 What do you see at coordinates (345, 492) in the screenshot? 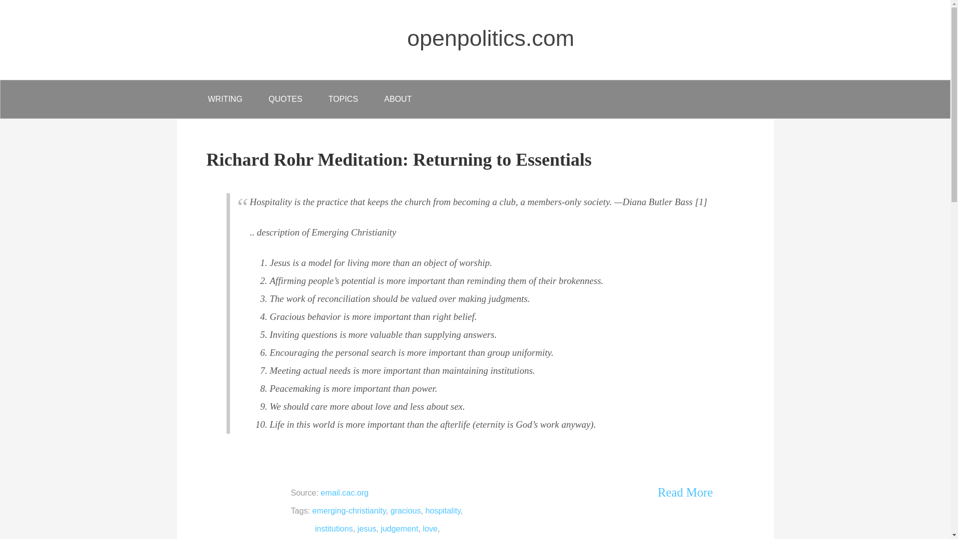
I see `email.cac.org` at bounding box center [345, 492].